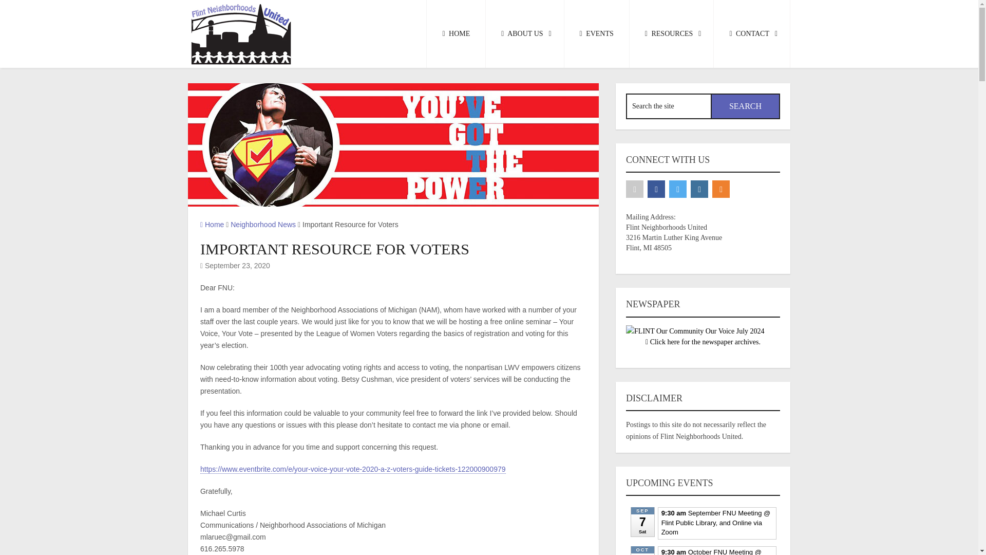  I want to click on Important Resource for Voters, so click(393, 145).